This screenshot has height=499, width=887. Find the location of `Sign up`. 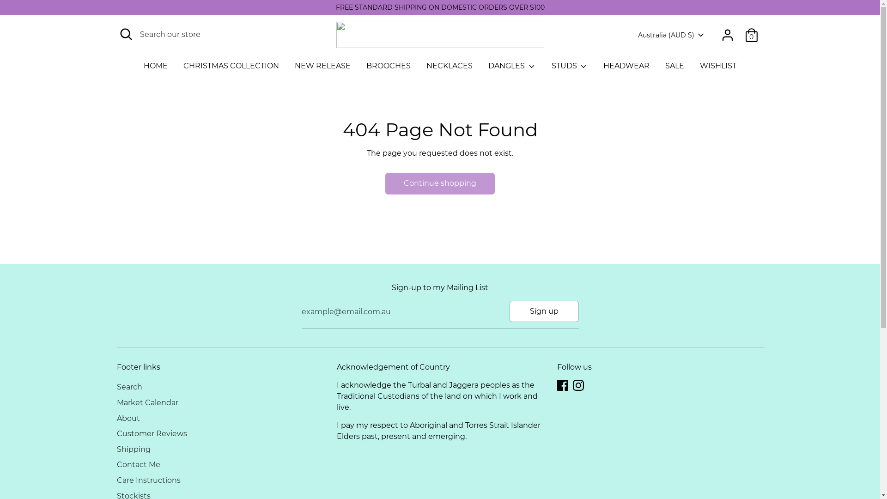

Sign up is located at coordinates (544, 311).